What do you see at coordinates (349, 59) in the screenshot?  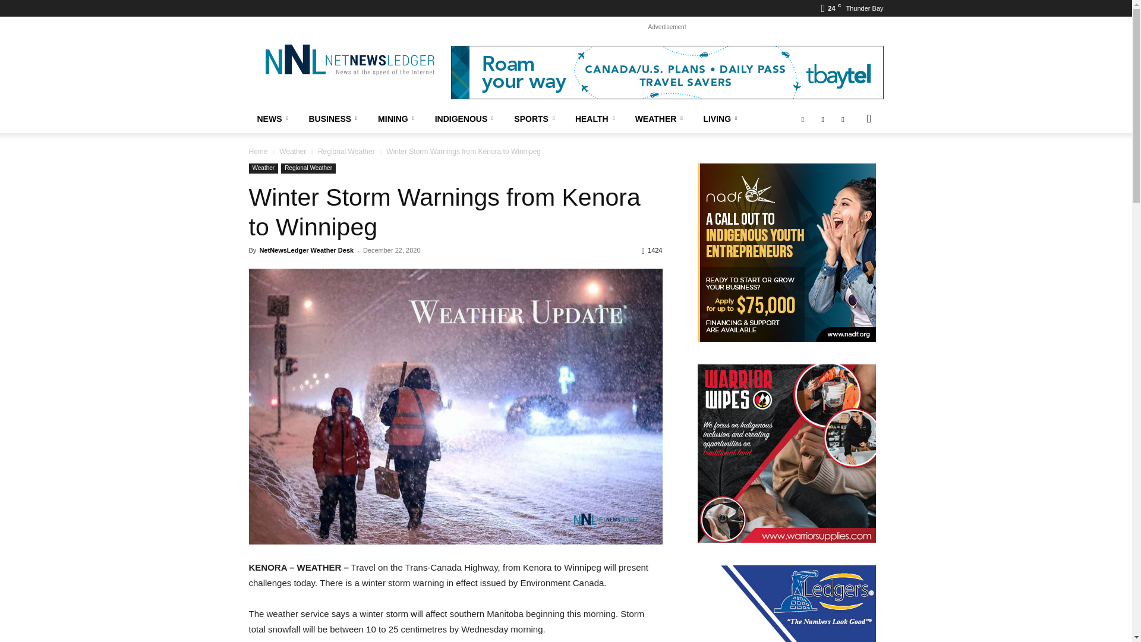 I see `NetNewsLedger` at bounding box center [349, 59].